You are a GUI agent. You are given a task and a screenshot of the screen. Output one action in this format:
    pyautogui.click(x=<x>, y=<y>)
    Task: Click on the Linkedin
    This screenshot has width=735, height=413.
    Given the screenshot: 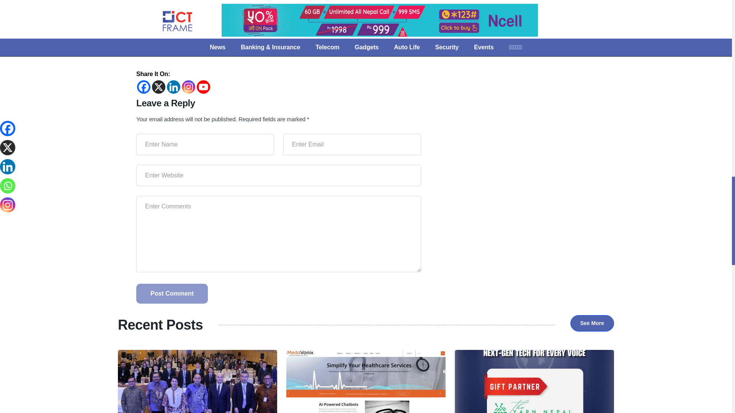 What is the action you would take?
    pyautogui.click(x=173, y=87)
    